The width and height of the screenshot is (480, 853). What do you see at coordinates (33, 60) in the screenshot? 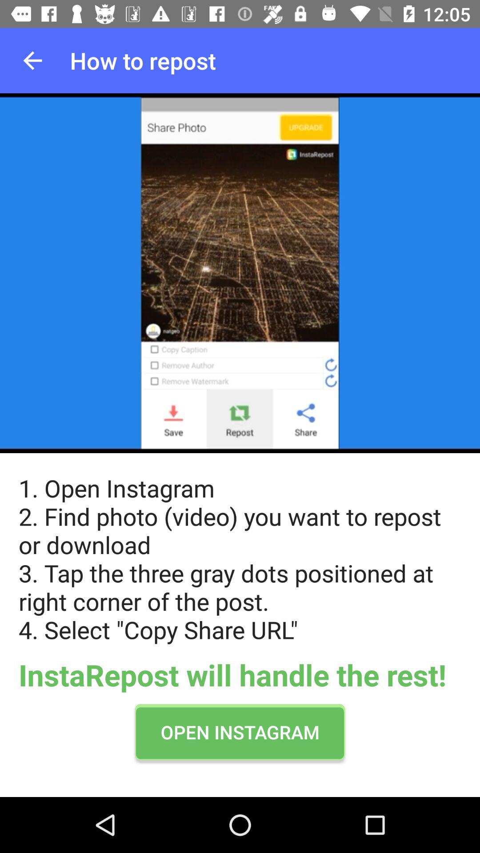
I see `go back` at bounding box center [33, 60].